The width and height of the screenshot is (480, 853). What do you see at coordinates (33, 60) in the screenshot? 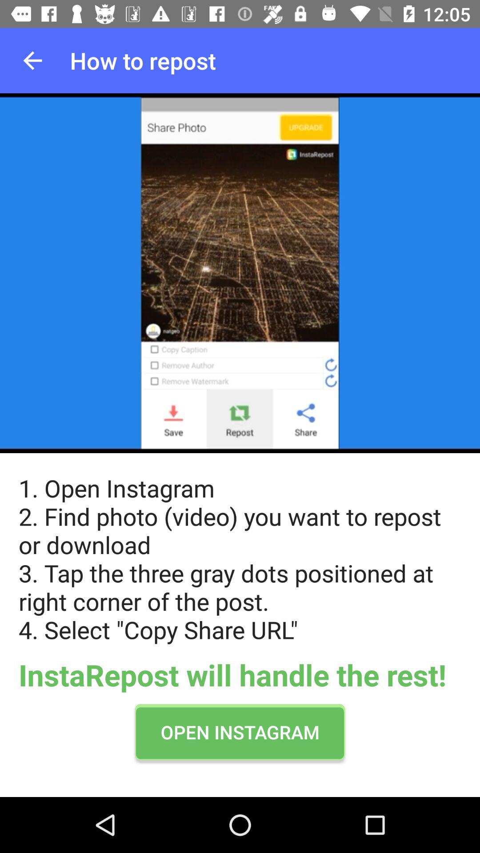
I see `go back` at bounding box center [33, 60].